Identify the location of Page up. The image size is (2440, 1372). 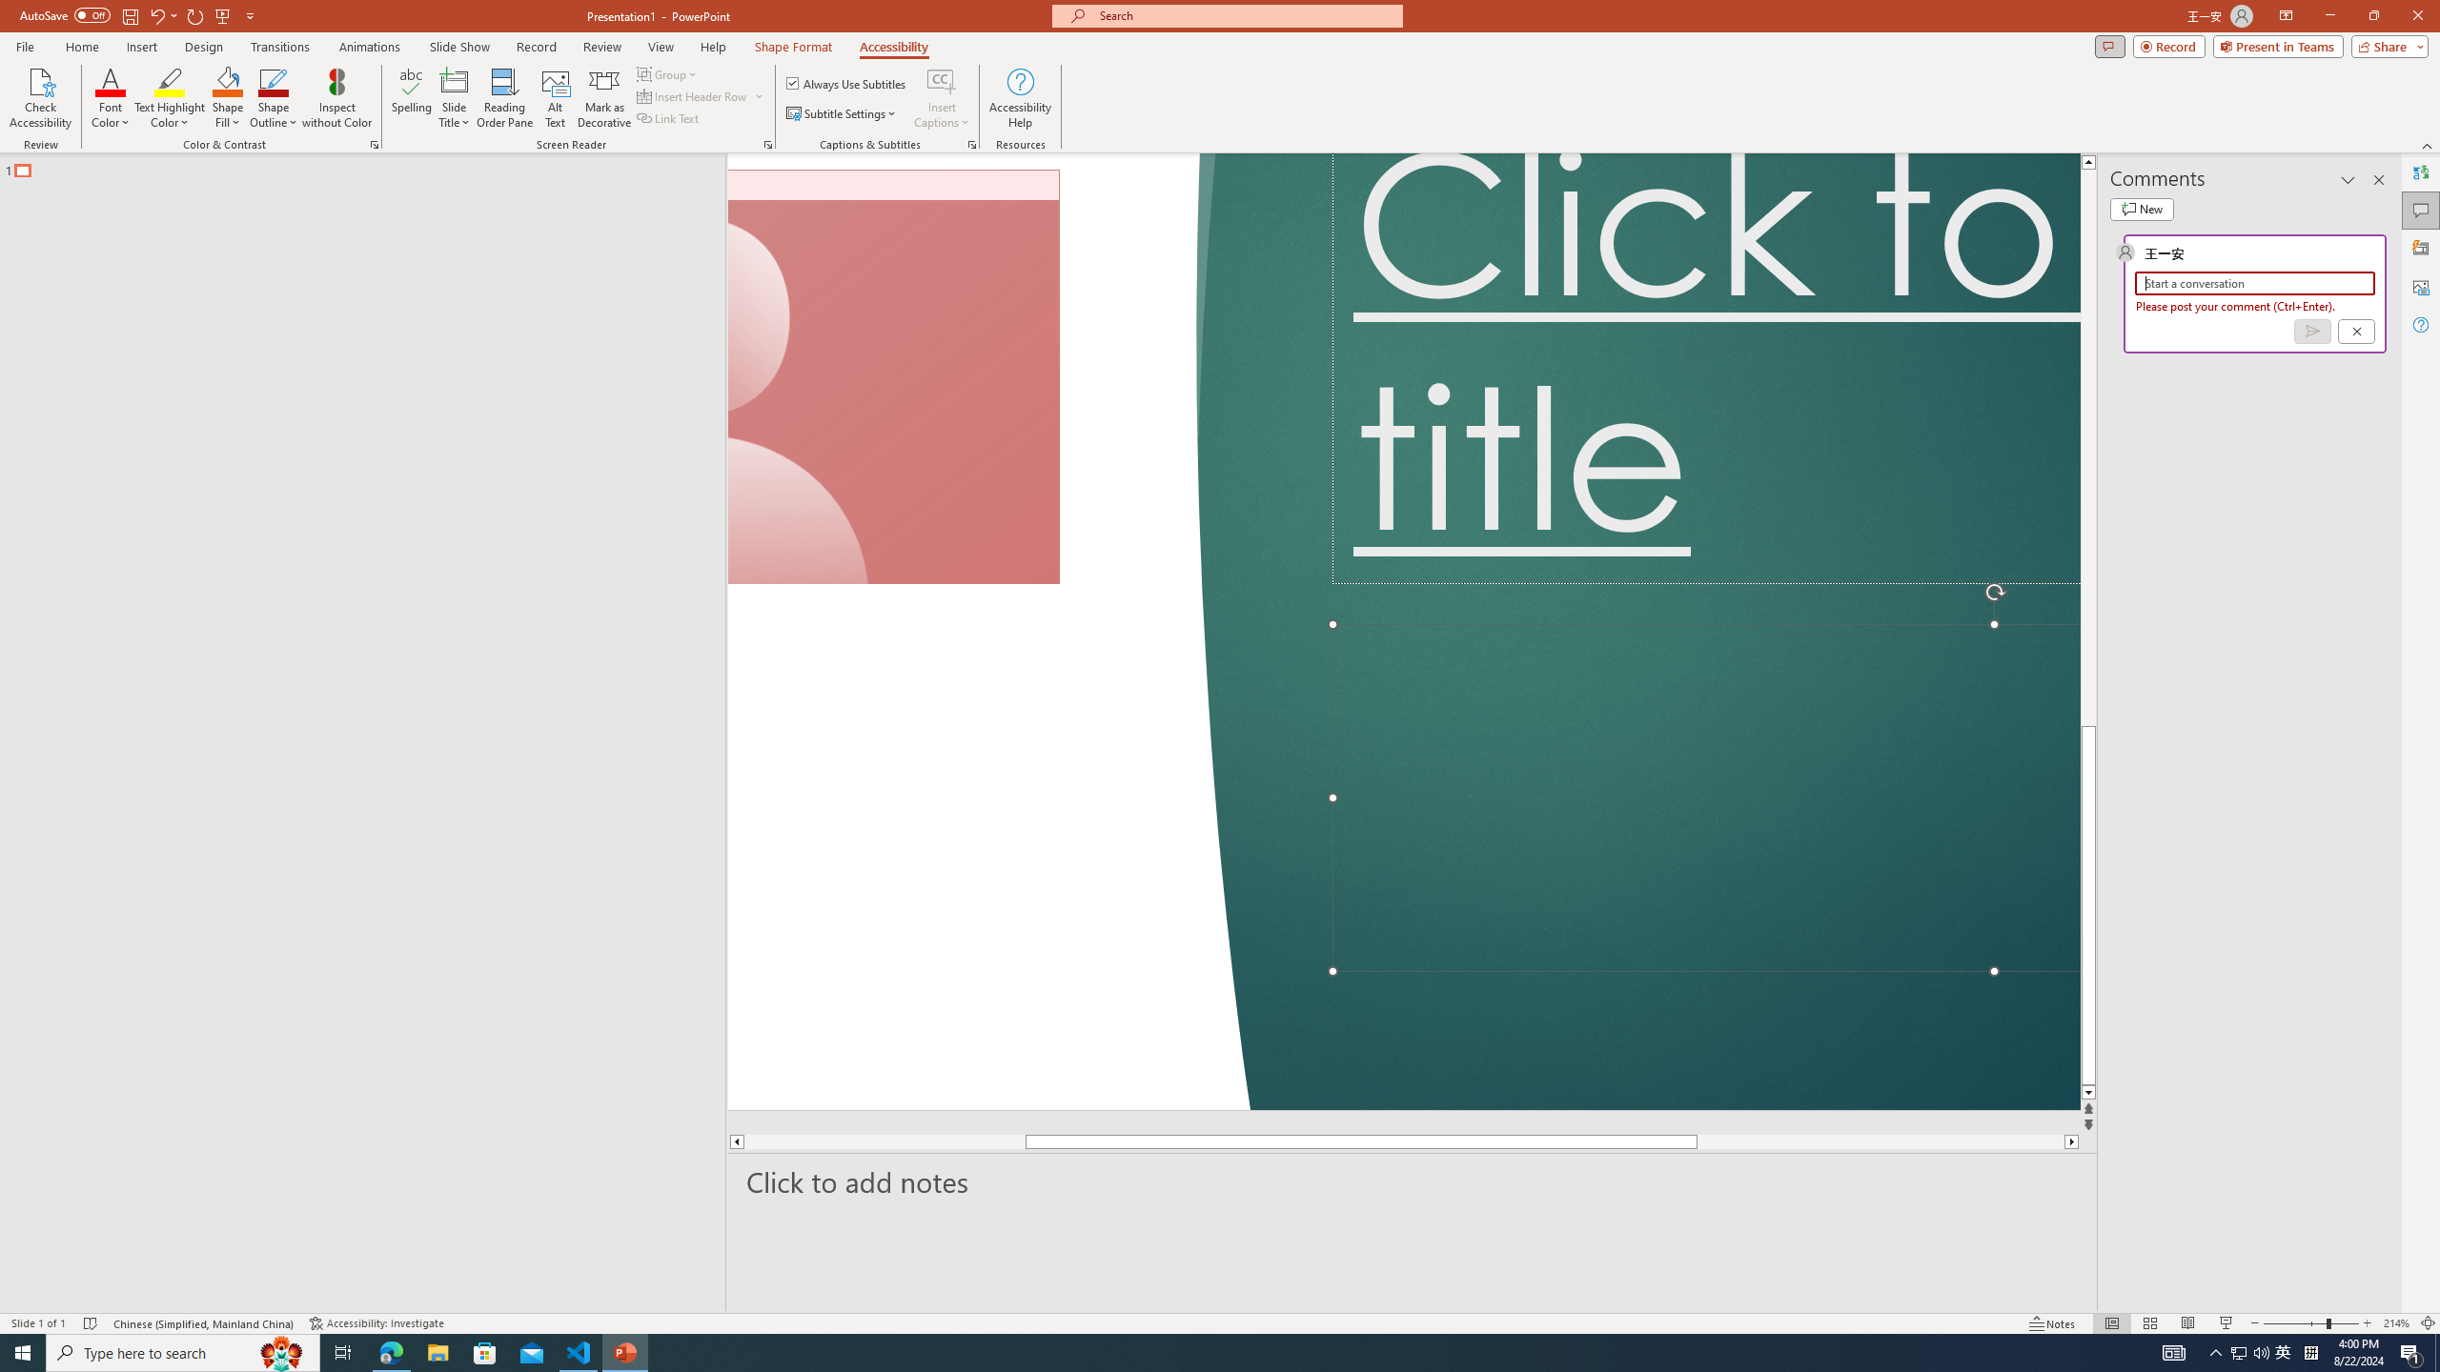
(2088, 447).